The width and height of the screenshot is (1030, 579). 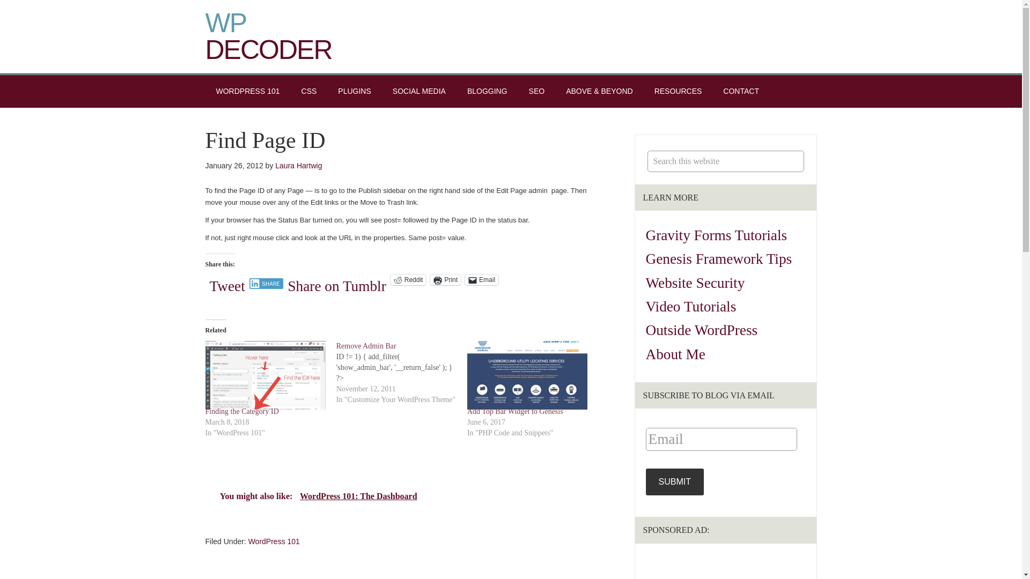 I want to click on Add Top Bar Widget to Genesis, so click(x=527, y=375).